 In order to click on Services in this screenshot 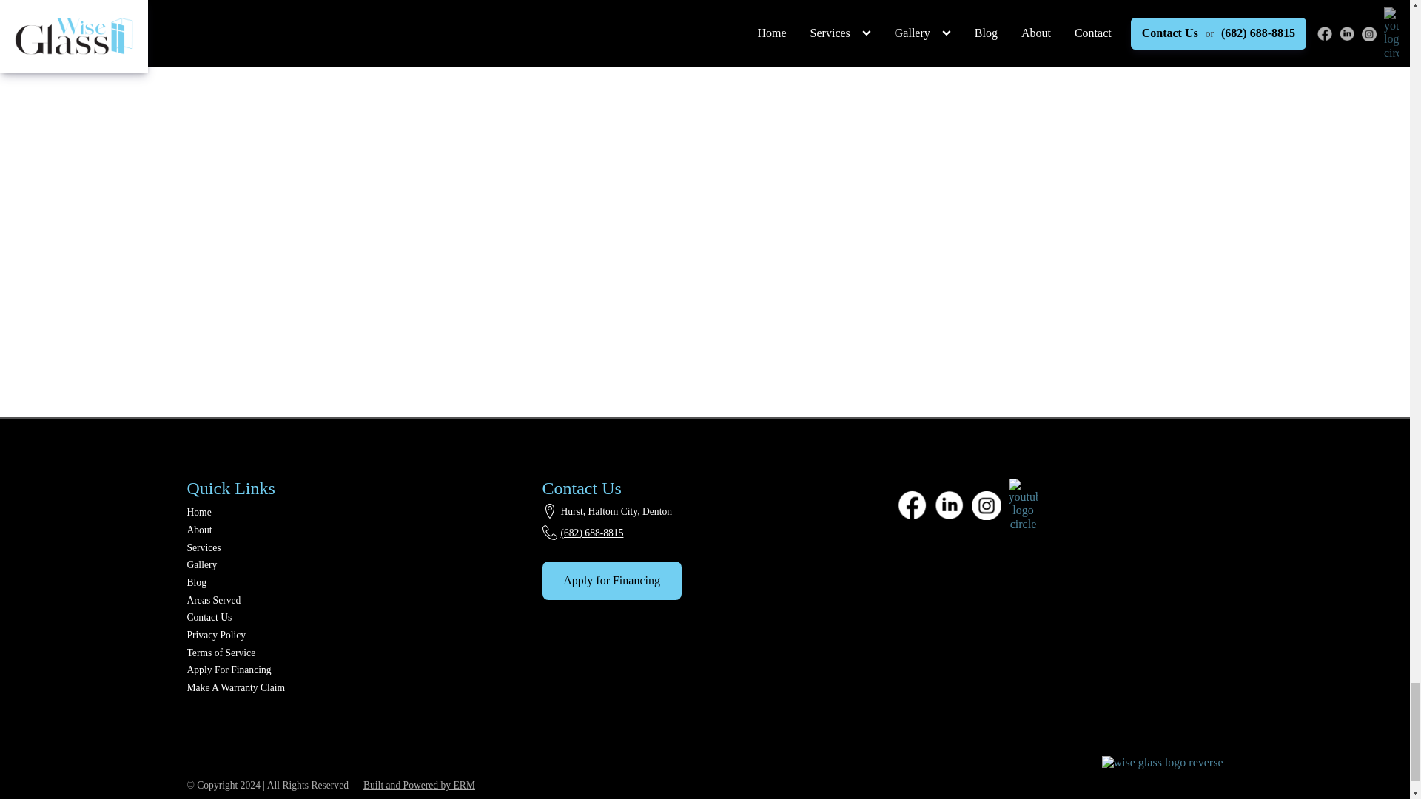, I will do `click(235, 547)`.